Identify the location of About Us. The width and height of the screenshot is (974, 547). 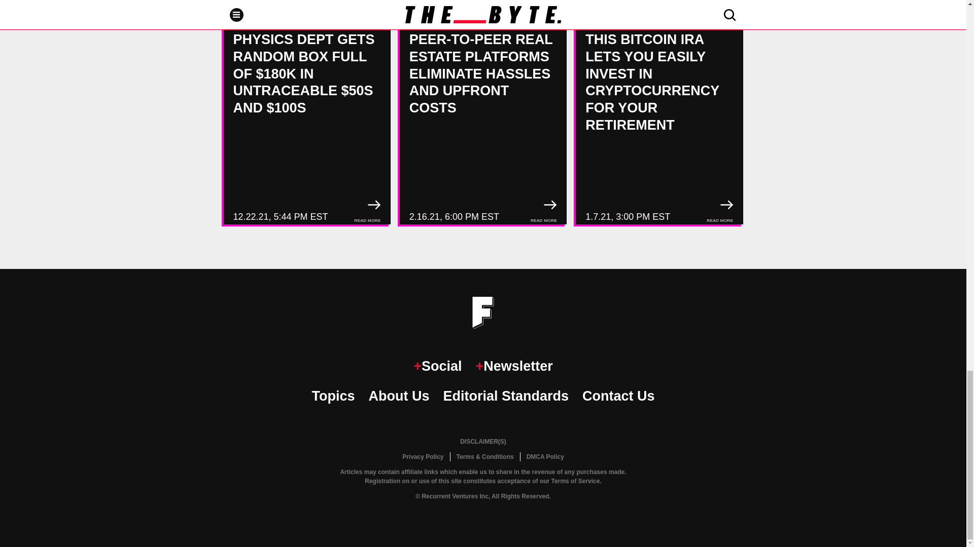
(399, 396).